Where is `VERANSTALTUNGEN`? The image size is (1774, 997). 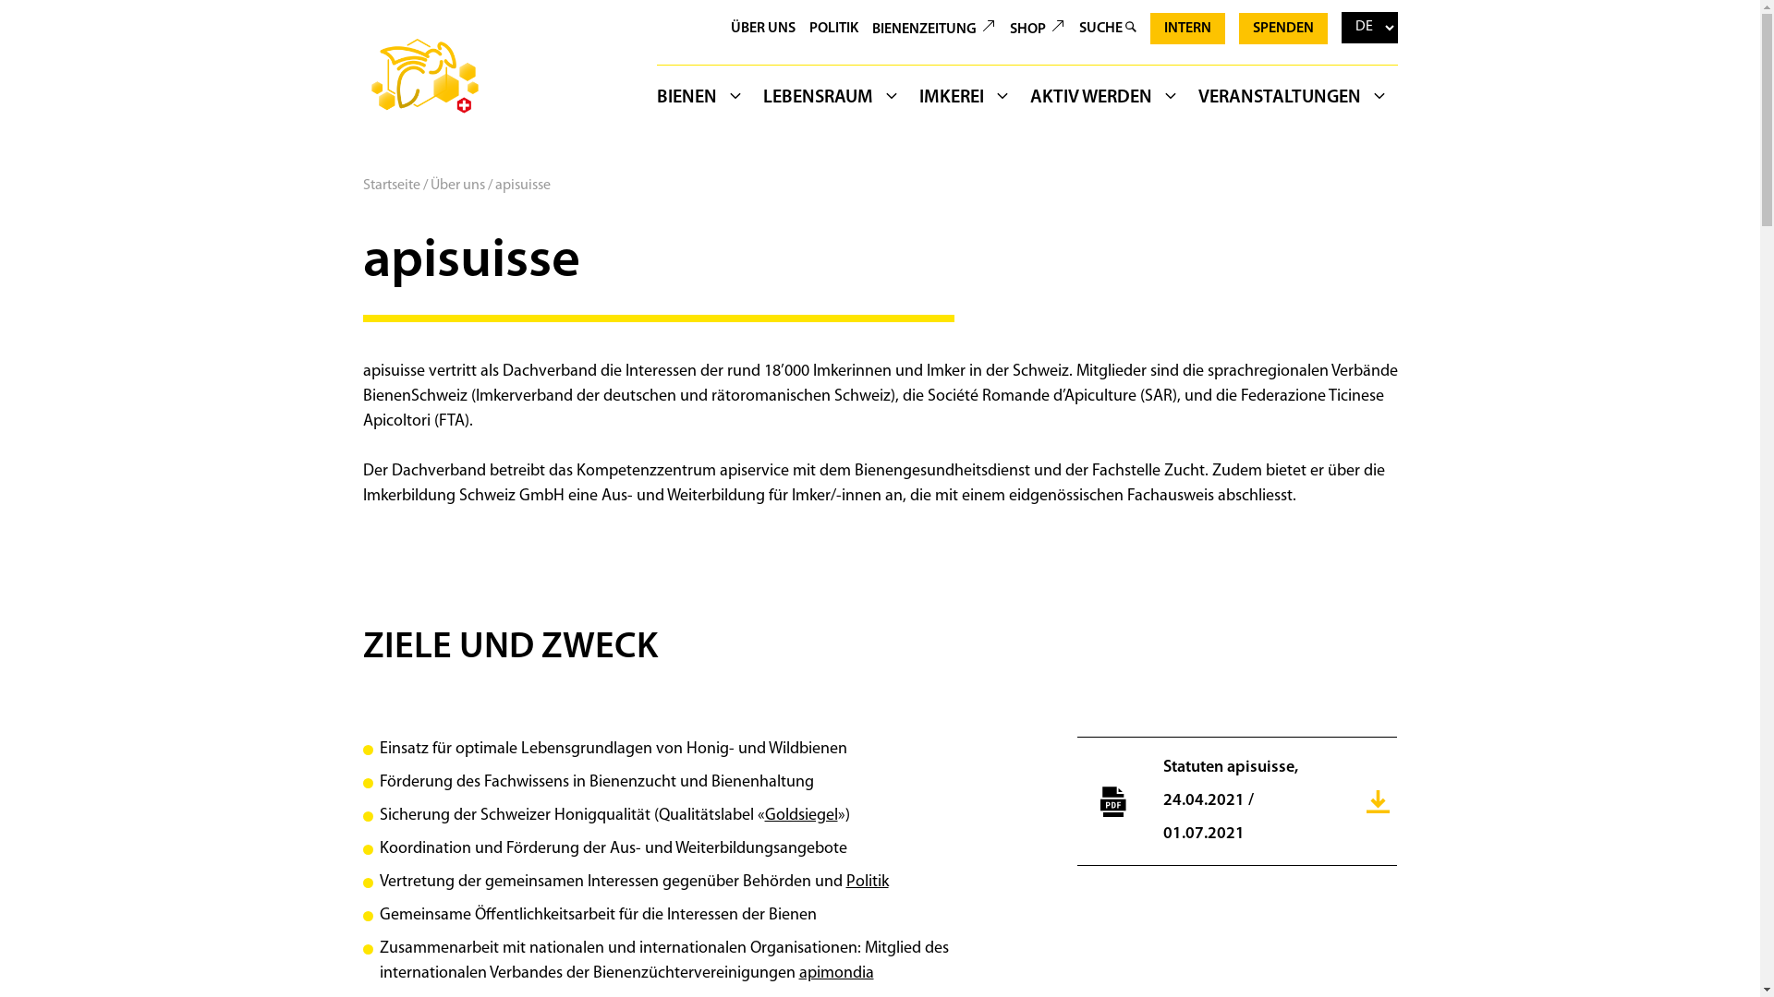
VERANSTALTUNGEN is located at coordinates (1293, 102).